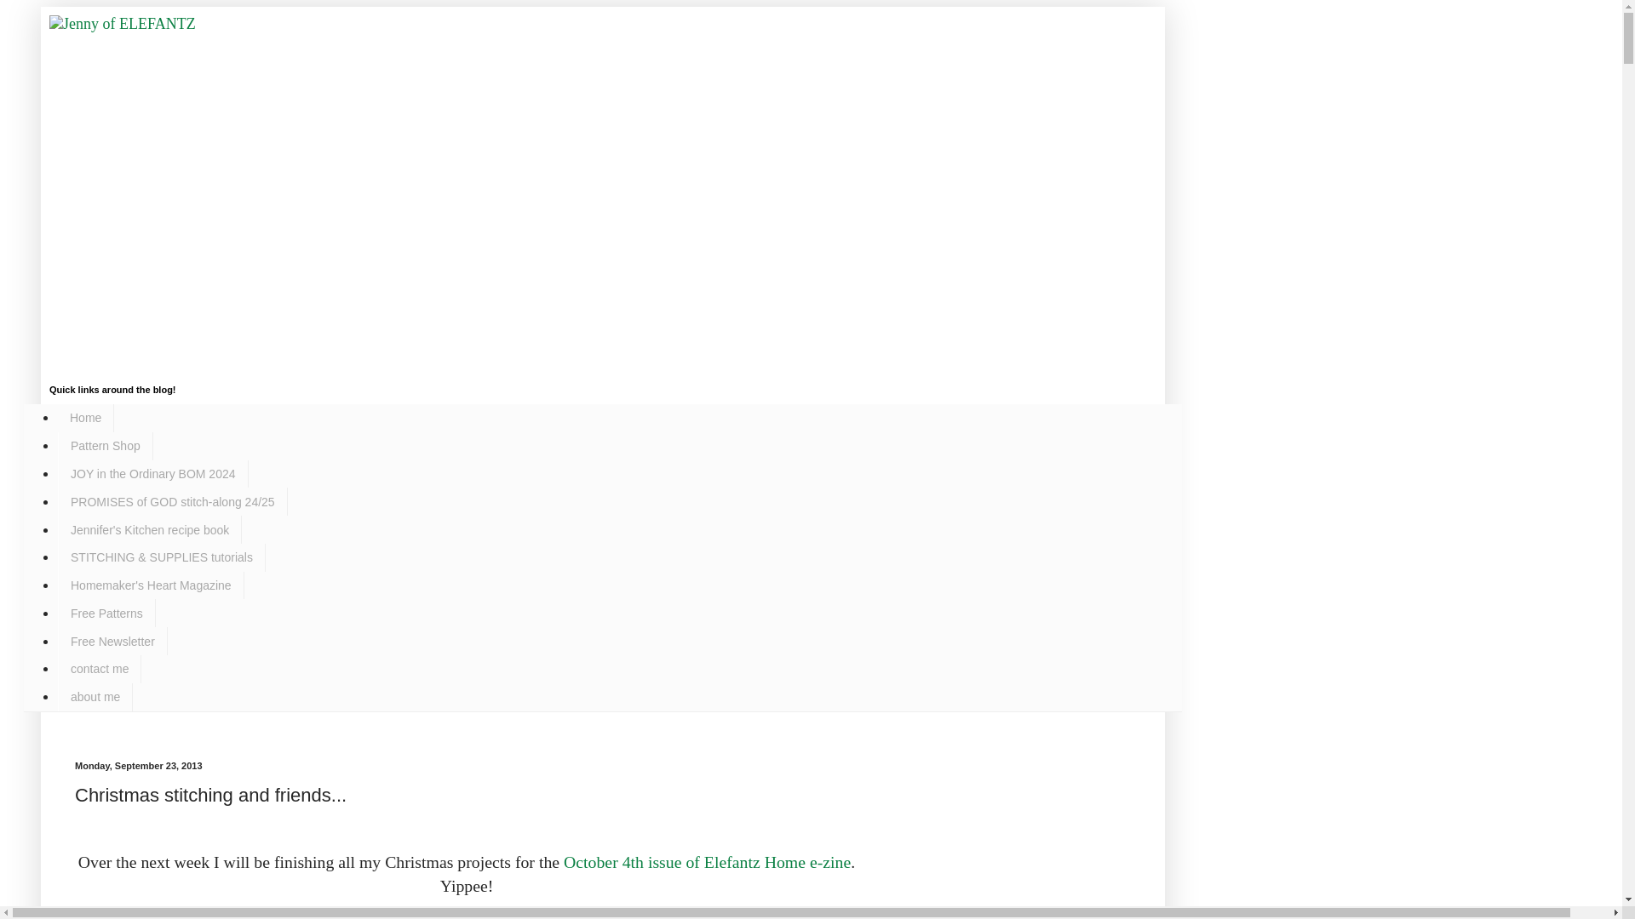 This screenshot has height=919, width=1635. What do you see at coordinates (150, 529) in the screenshot?
I see `Jennifer's Kitchen recipe book` at bounding box center [150, 529].